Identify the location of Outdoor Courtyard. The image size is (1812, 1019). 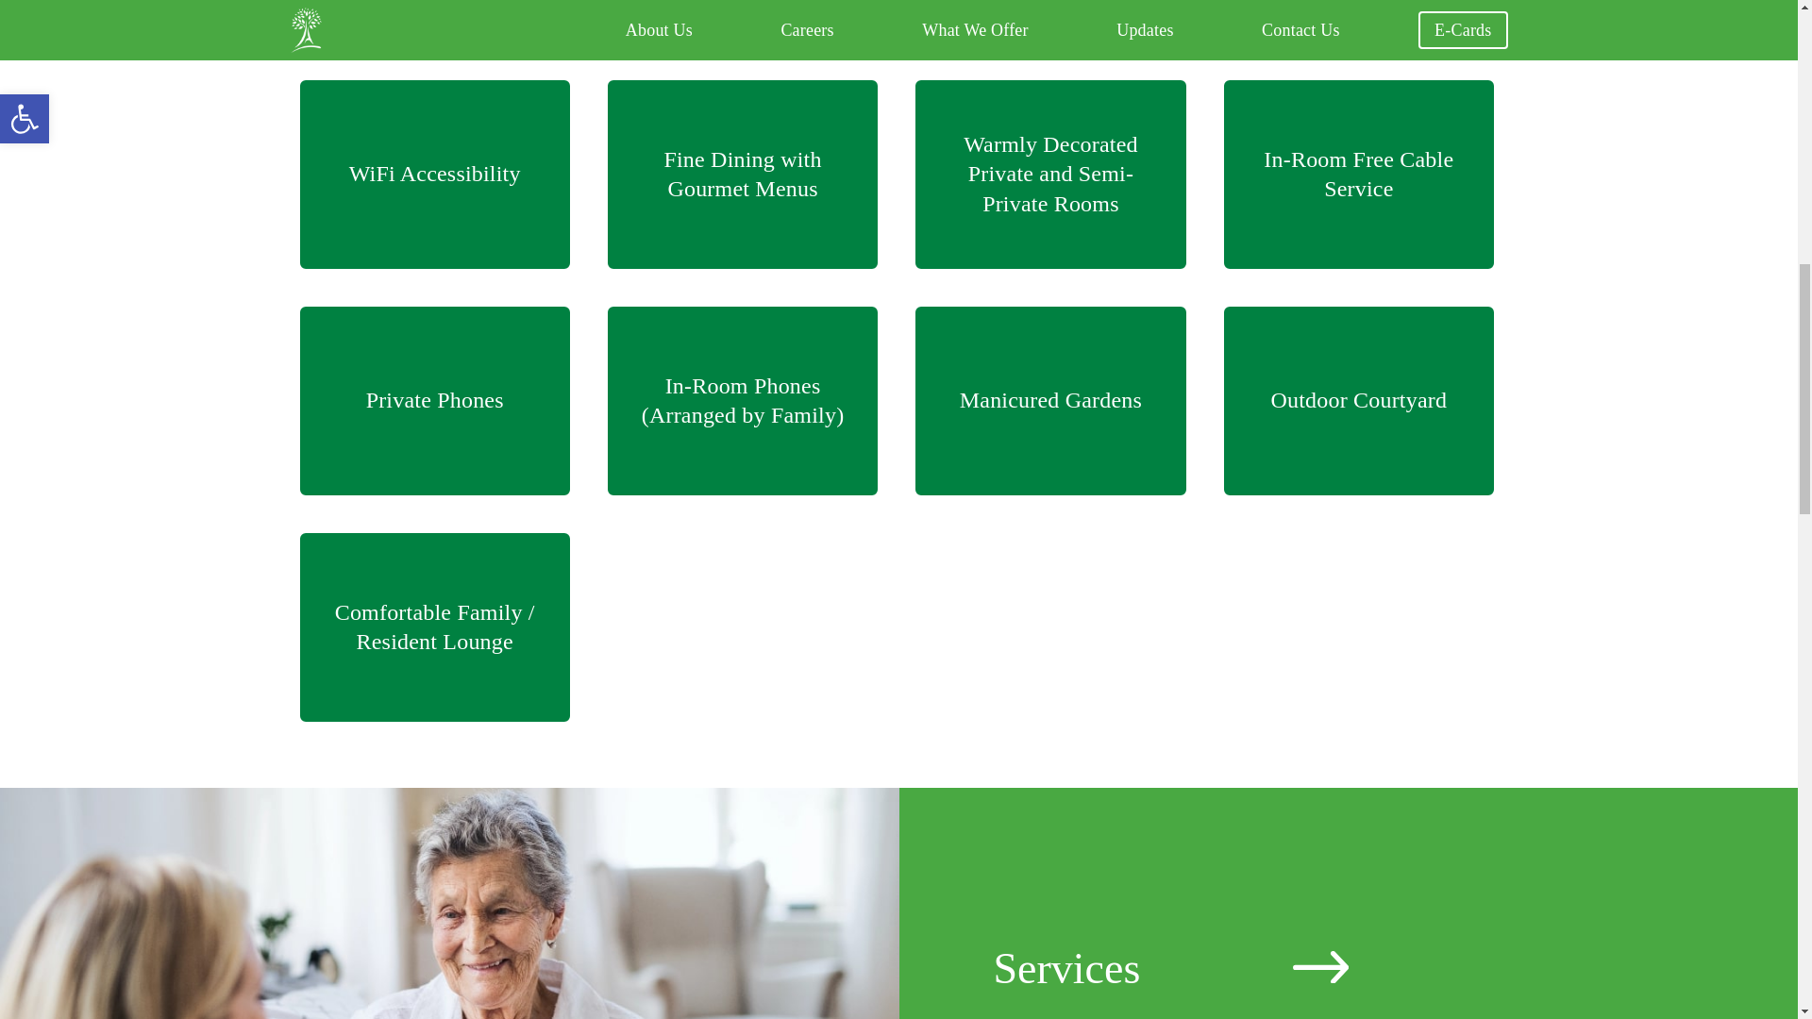
(1359, 400).